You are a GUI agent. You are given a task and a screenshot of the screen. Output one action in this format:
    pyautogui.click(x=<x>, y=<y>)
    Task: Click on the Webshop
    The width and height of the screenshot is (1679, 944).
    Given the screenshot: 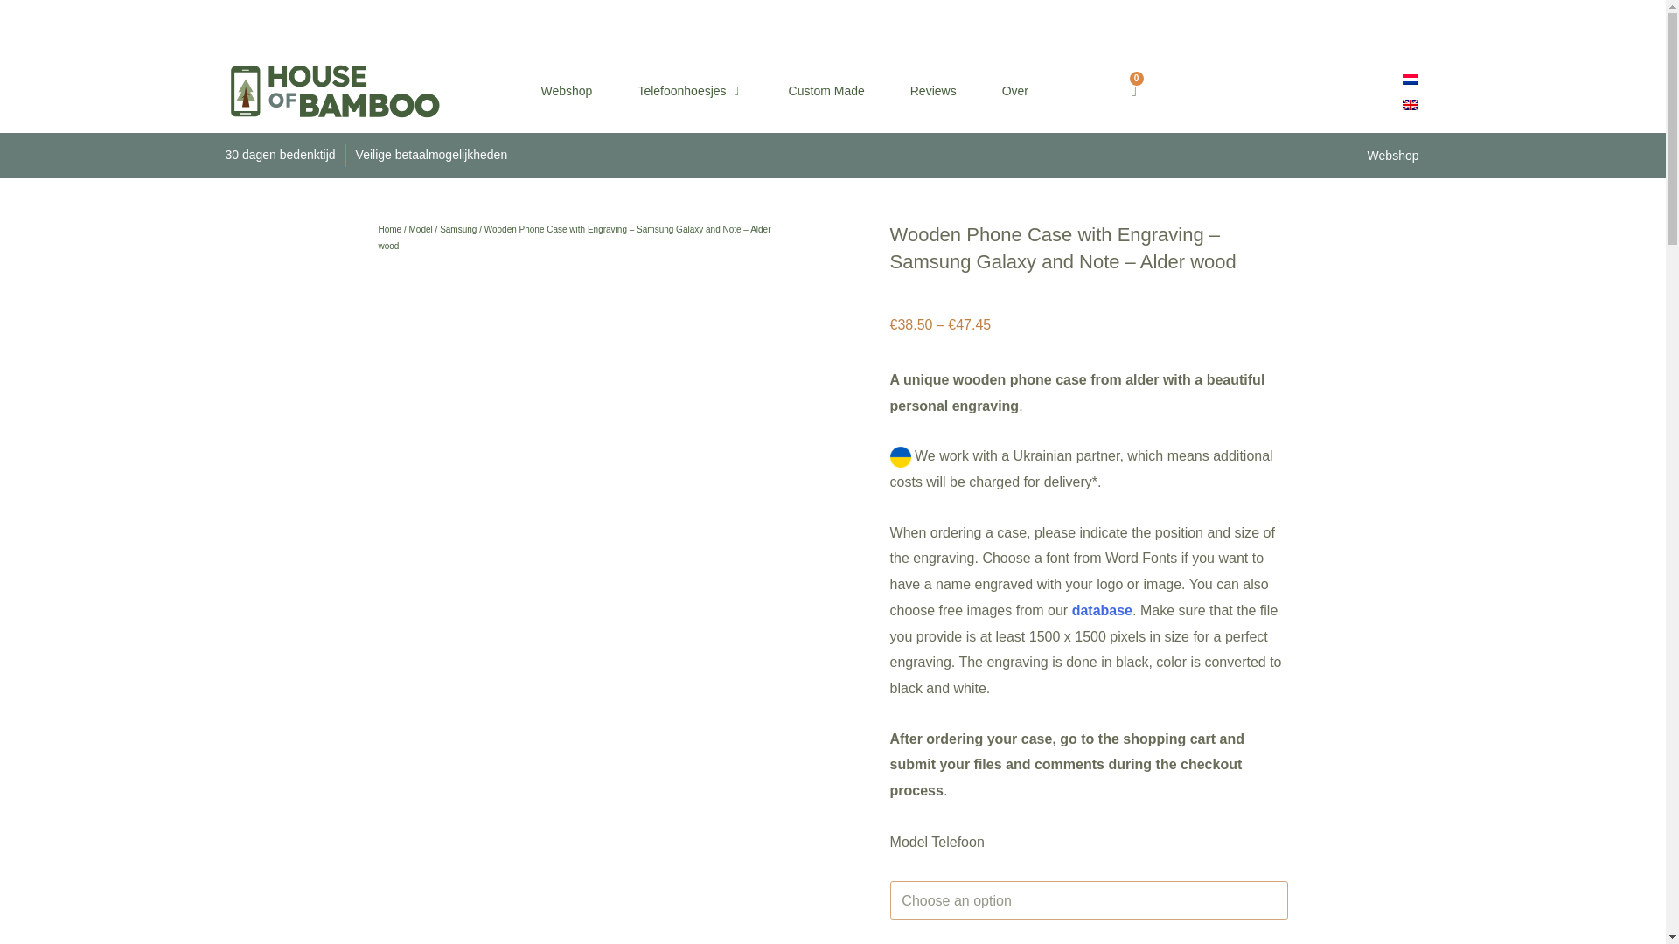 What is the action you would take?
    pyautogui.click(x=567, y=91)
    